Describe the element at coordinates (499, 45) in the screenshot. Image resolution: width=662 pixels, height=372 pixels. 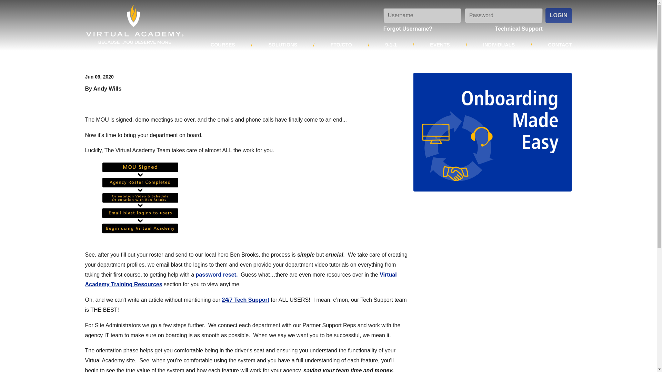
I see `INDIVIDUALS` at that location.